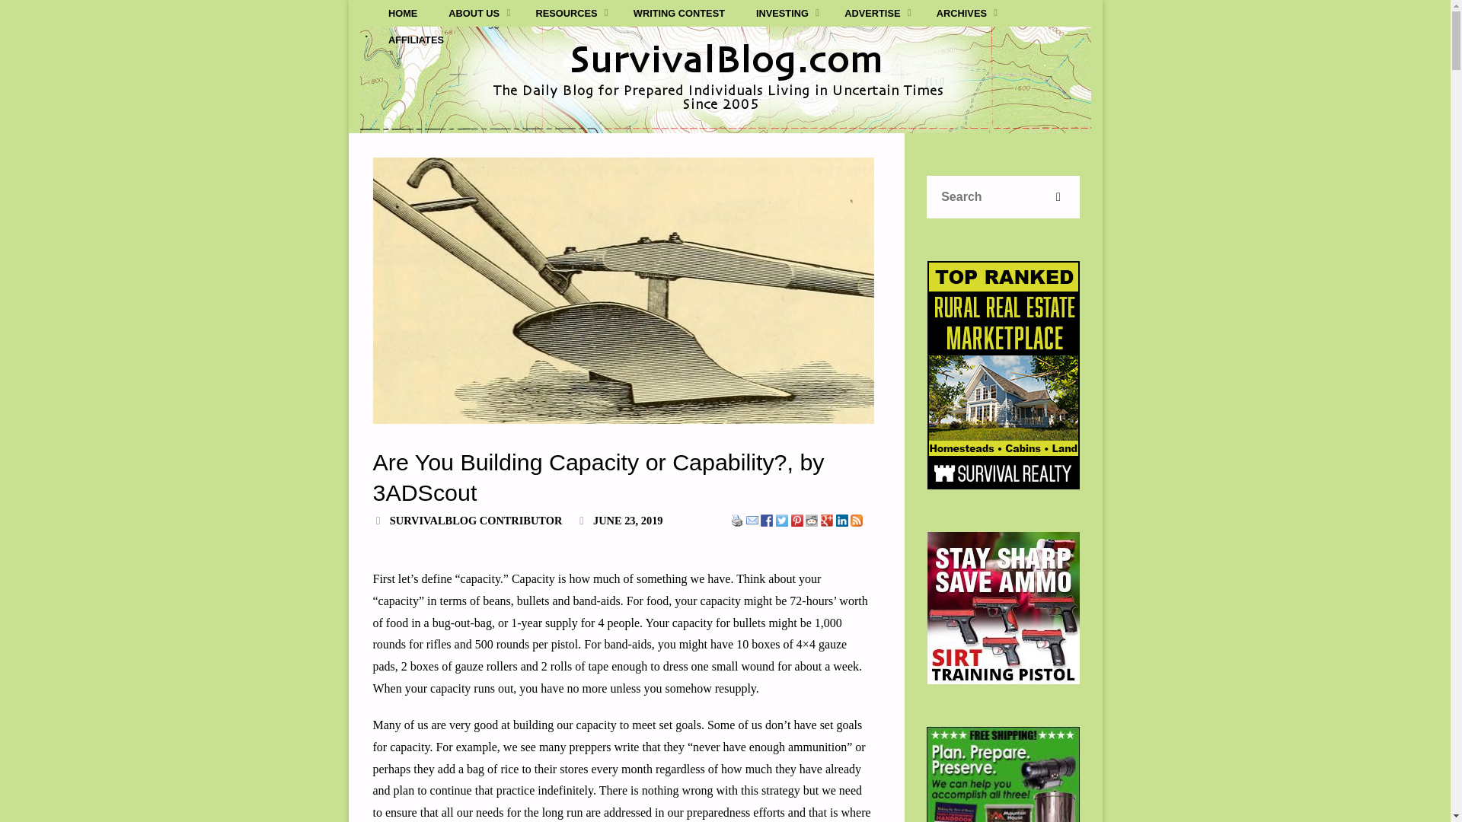  What do you see at coordinates (737, 519) in the screenshot?
I see `Print This Post` at bounding box center [737, 519].